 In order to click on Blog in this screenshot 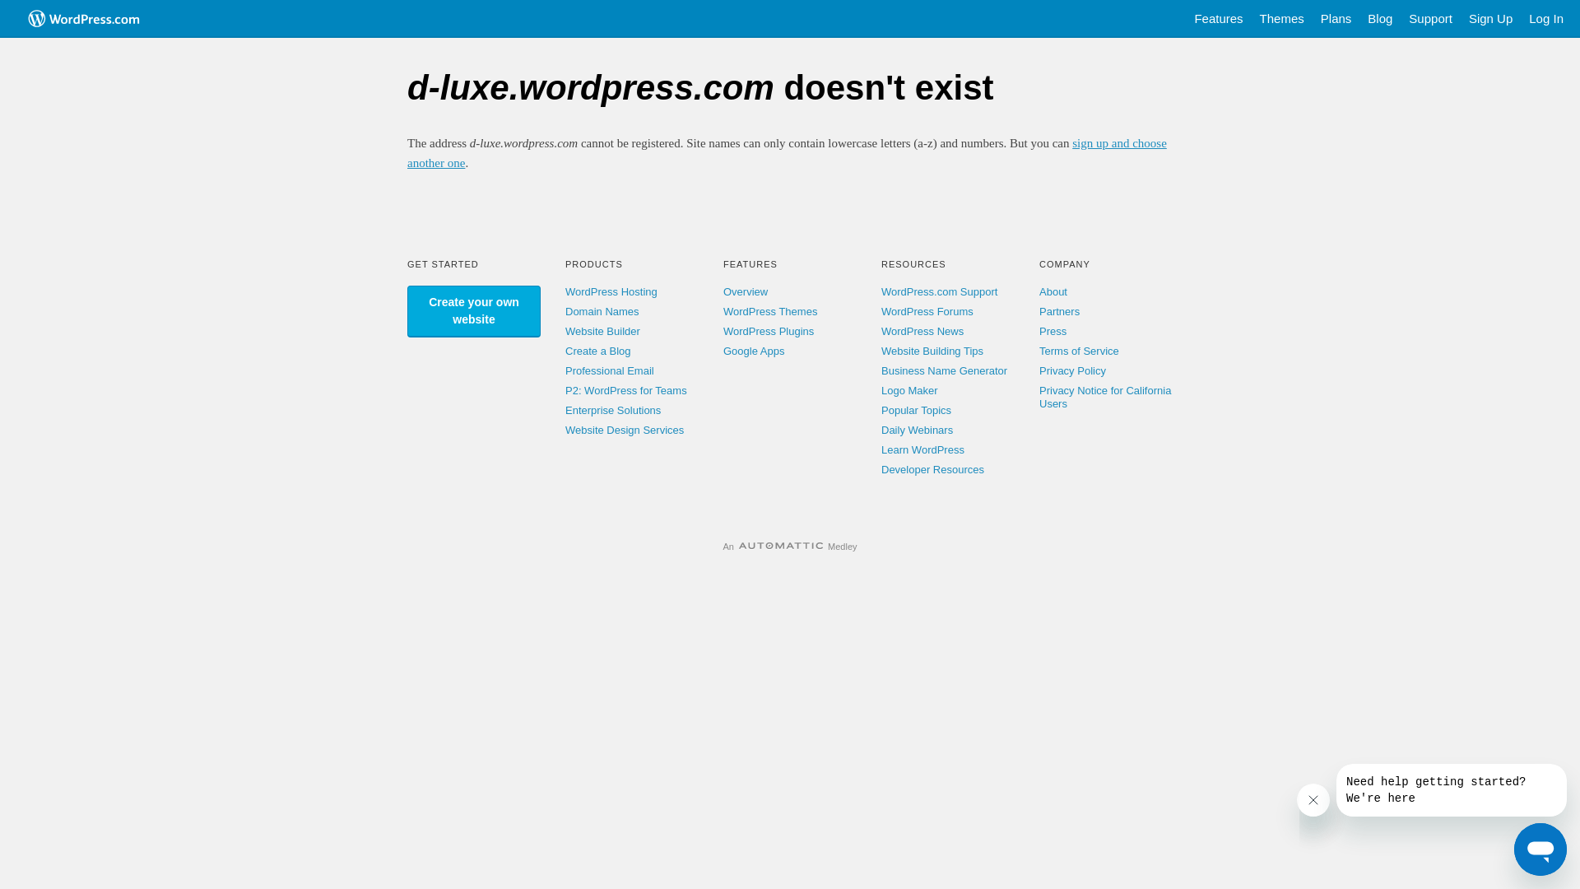, I will do `click(1380, 19)`.